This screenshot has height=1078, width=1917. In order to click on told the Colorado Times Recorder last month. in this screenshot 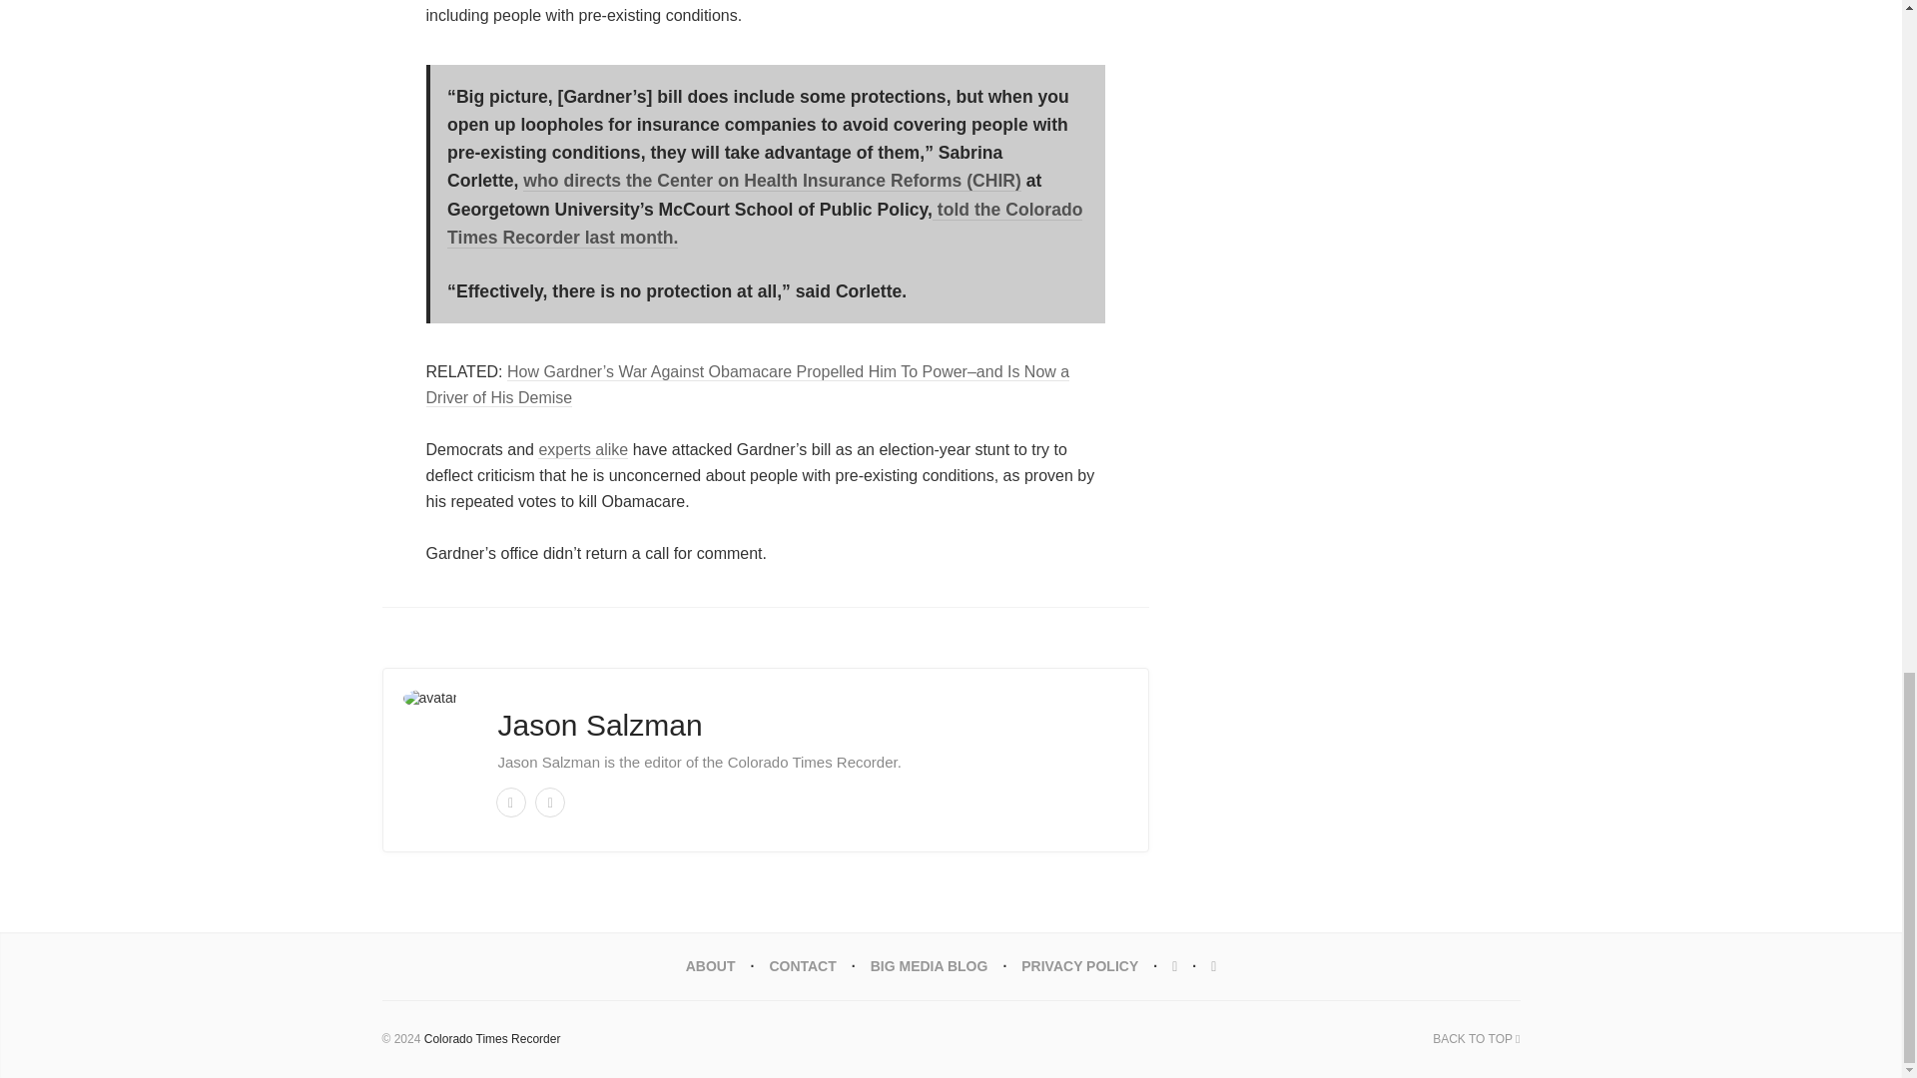, I will do `click(765, 224)`.